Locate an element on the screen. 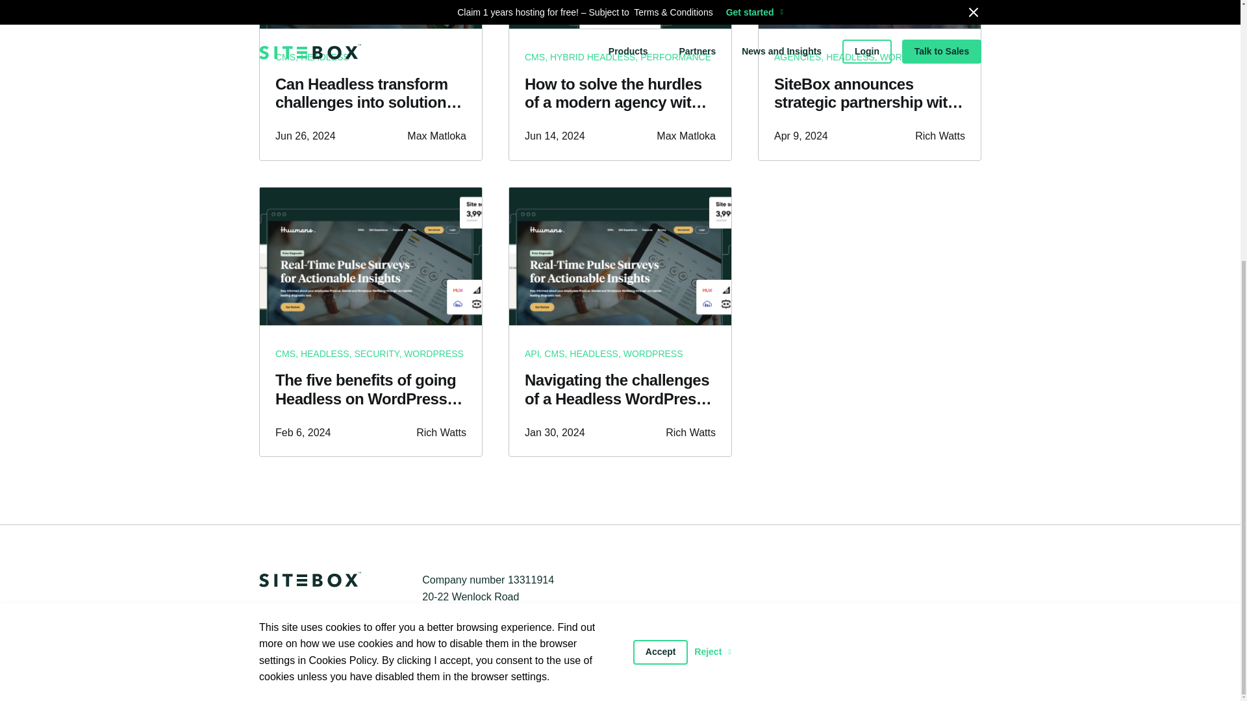 Image resolution: width=1247 pixels, height=701 pixels. PERFORMANCE is located at coordinates (675, 57).